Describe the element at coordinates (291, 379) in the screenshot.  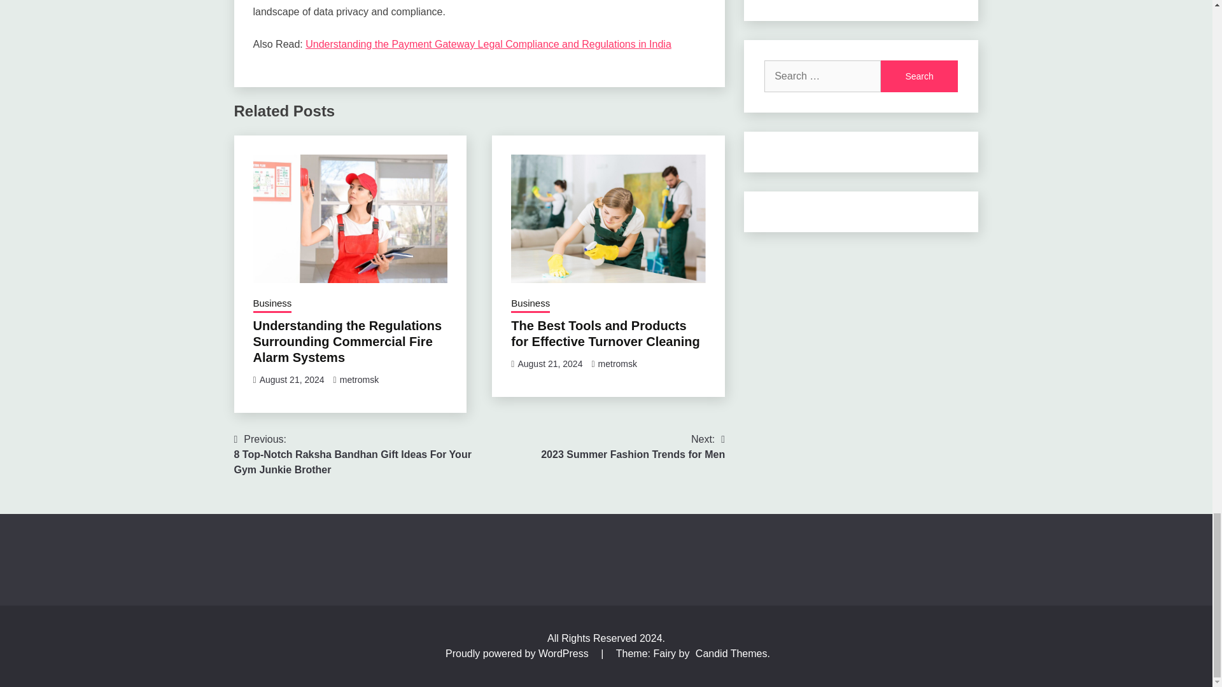
I see `August 21, 2024` at that location.